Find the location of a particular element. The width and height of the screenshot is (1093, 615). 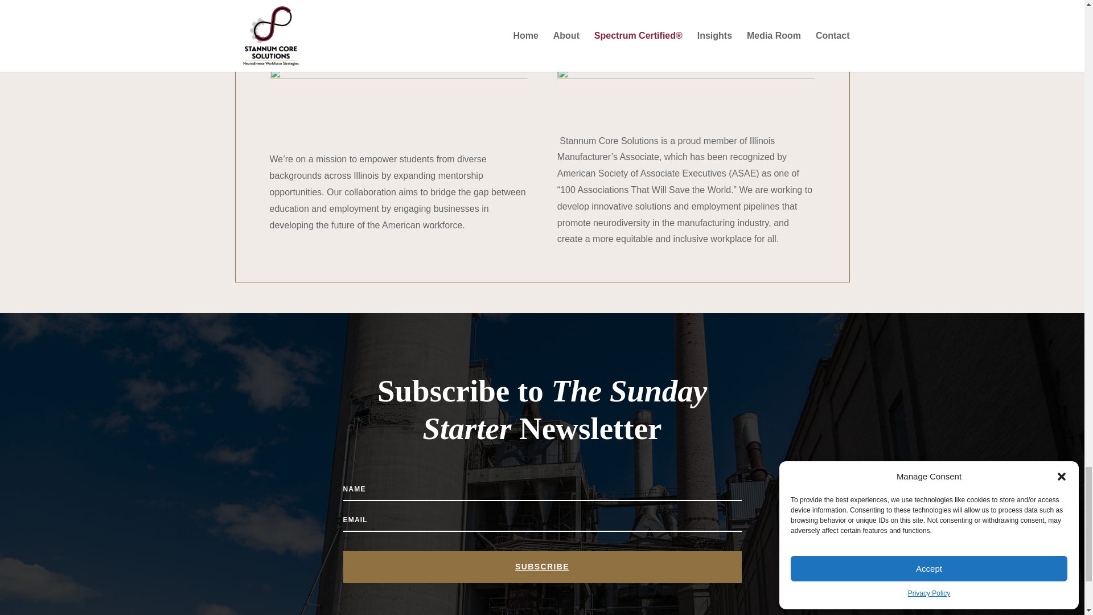

SUBSCRIBE is located at coordinates (542, 567).